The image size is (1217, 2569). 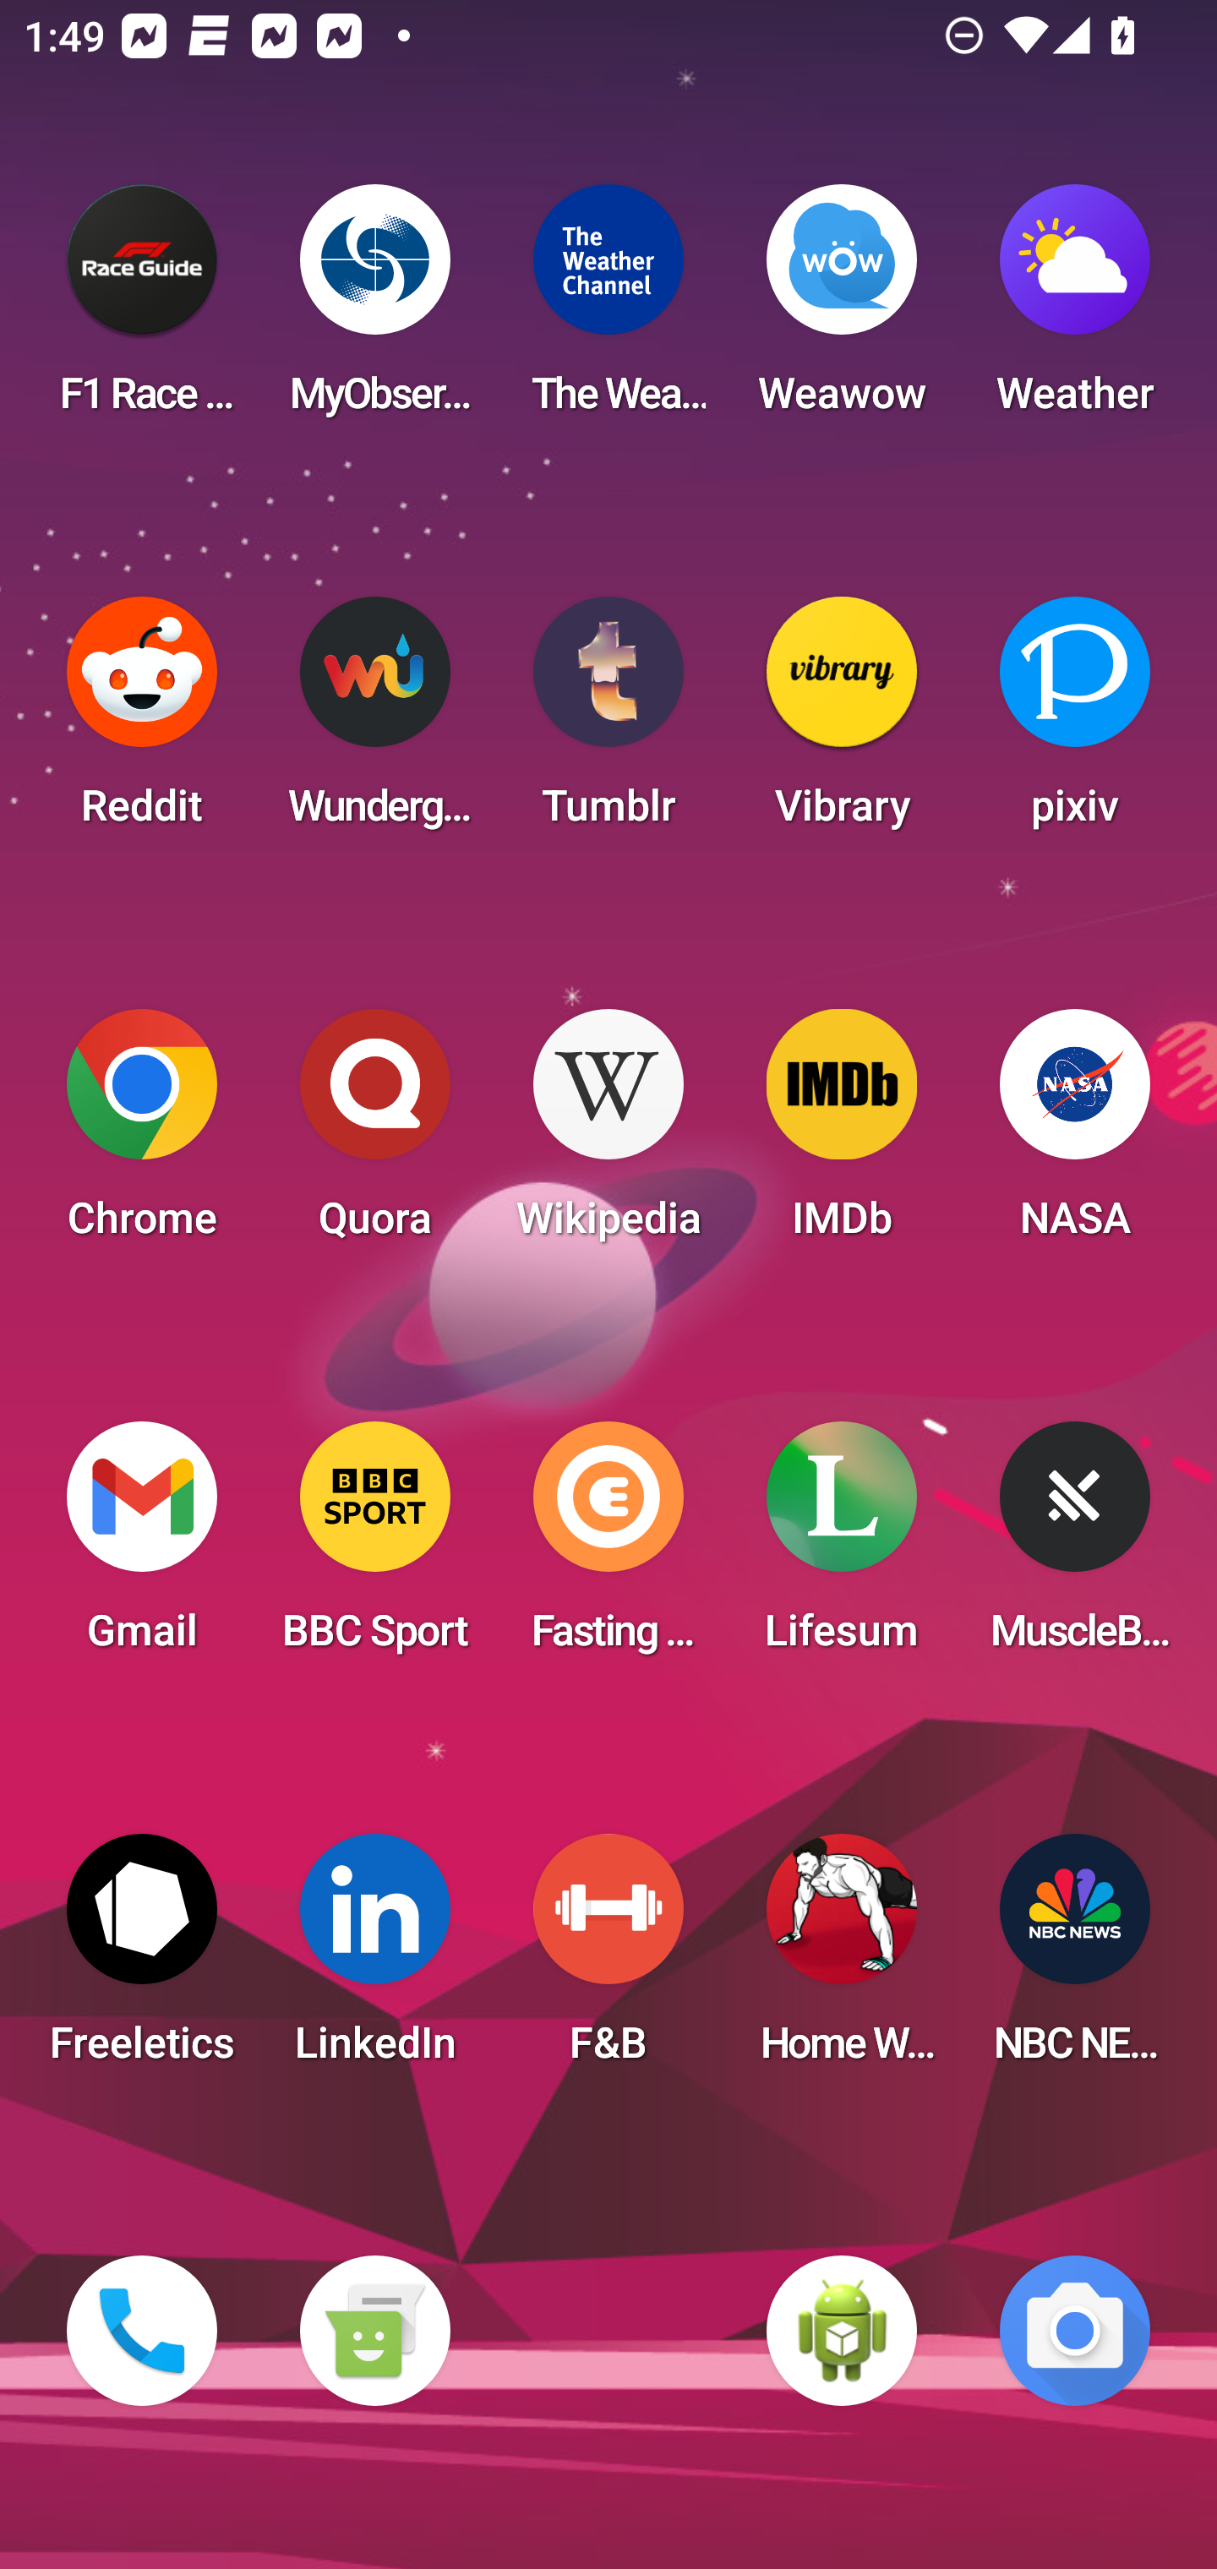 What do you see at coordinates (842, 1959) in the screenshot?
I see `Home Workout` at bounding box center [842, 1959].